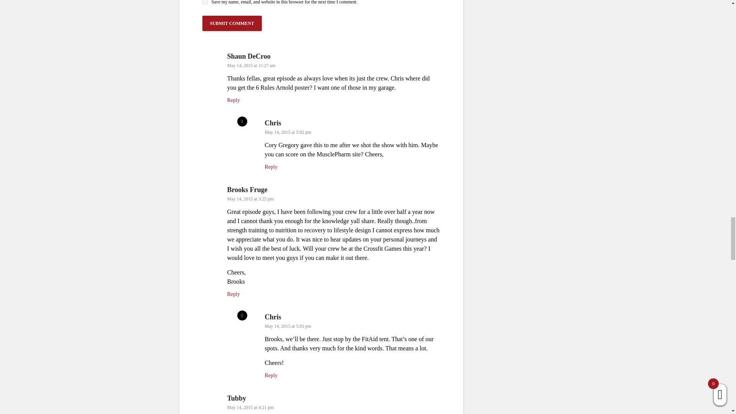 The width and height of the screenshot is (736, 414). What do you see at coordinates (233, 294) in the screenshot?
I see `Reply` at bounding box center [233, 294].